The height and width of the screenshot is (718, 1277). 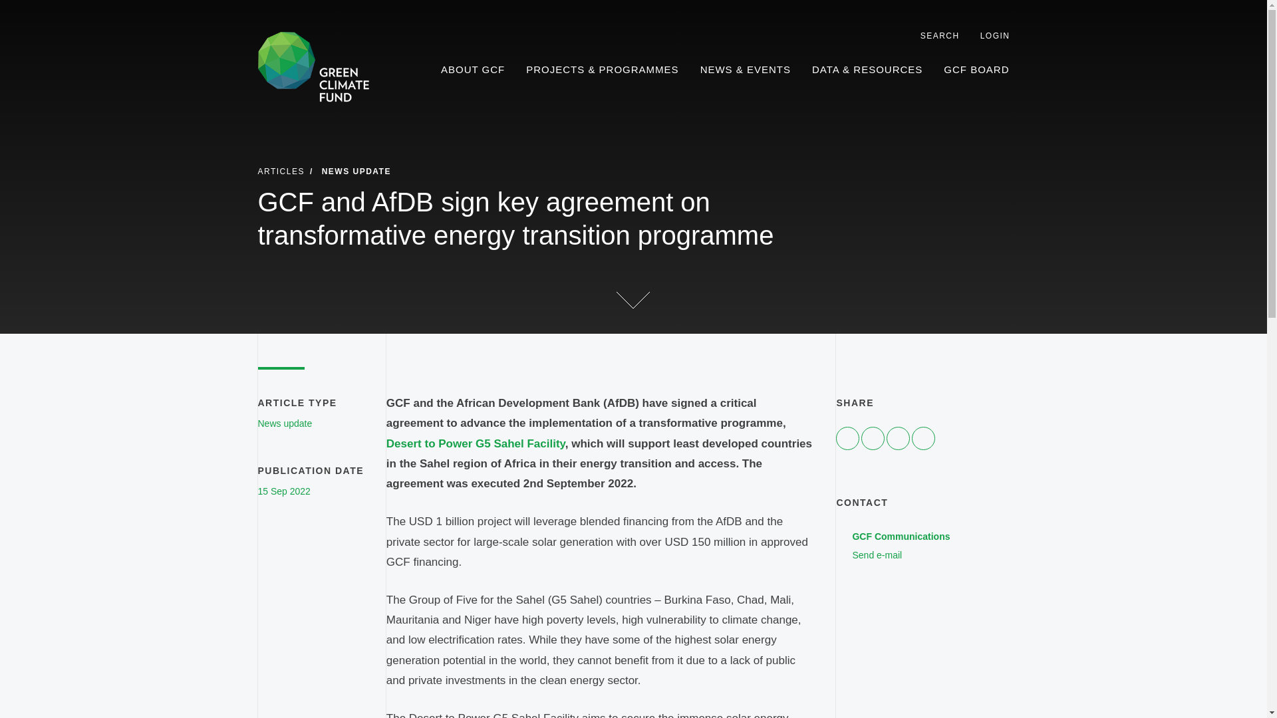 I want to click on SEARCH, so click(x=473, y=70).